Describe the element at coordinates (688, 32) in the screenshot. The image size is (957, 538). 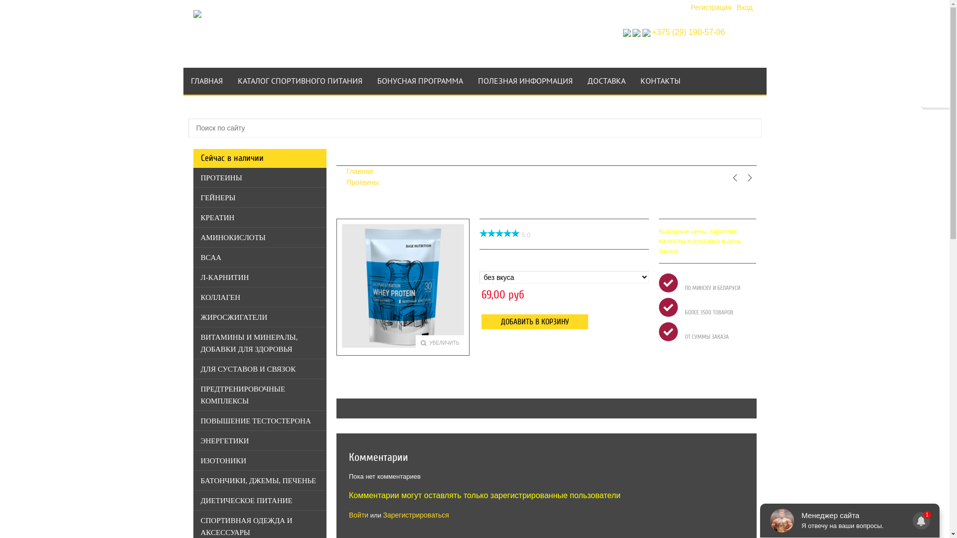
I see `+375 (29) 190-57-06` at that location.